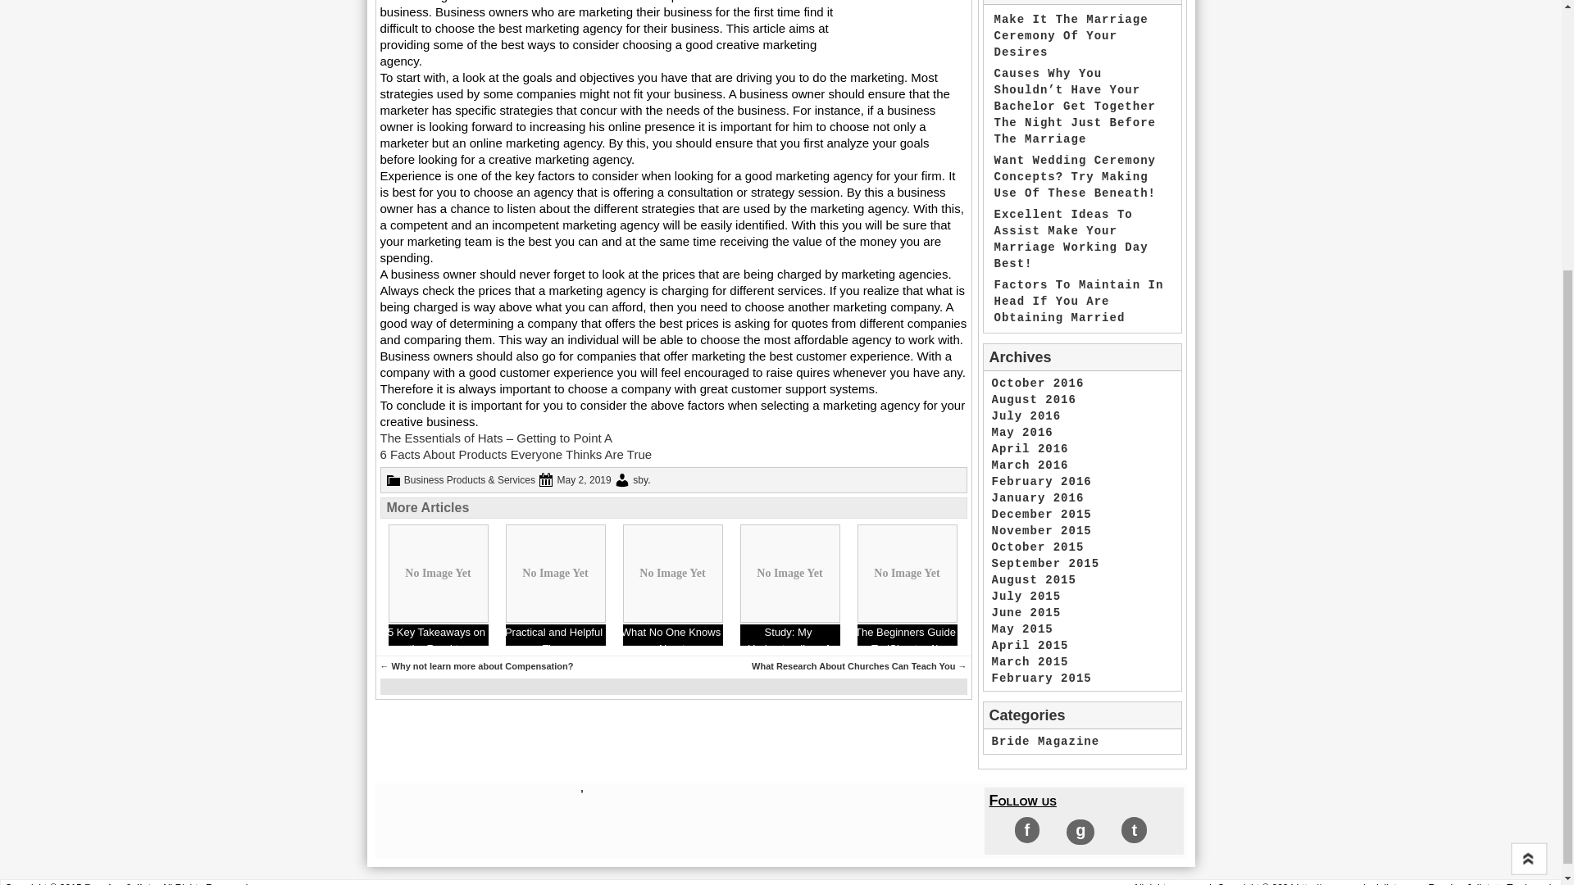 This screenshot has height=885, width=1574. What do you see at coordinates (1041, 531) in the screenshot?
I see `November 2015` at bounding box center [1041, 531].